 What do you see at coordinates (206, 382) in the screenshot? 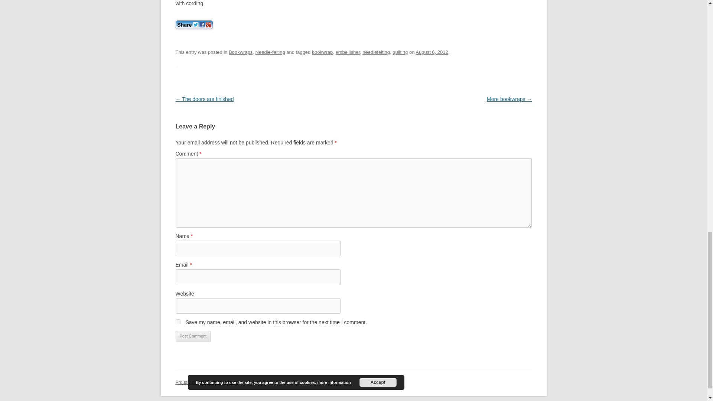
I see `Proudly powered by WordPress` at bounding box center [206, 382].